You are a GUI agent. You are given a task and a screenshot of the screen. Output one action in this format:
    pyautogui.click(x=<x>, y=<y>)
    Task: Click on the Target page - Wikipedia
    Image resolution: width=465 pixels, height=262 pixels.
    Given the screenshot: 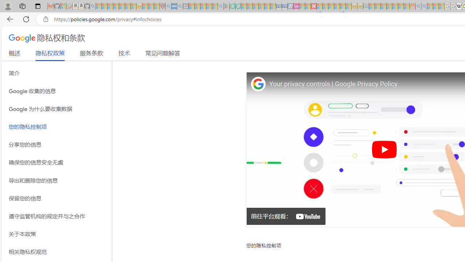 What is the action you would take?
    pyautogui.click(x=459, y=7)
    